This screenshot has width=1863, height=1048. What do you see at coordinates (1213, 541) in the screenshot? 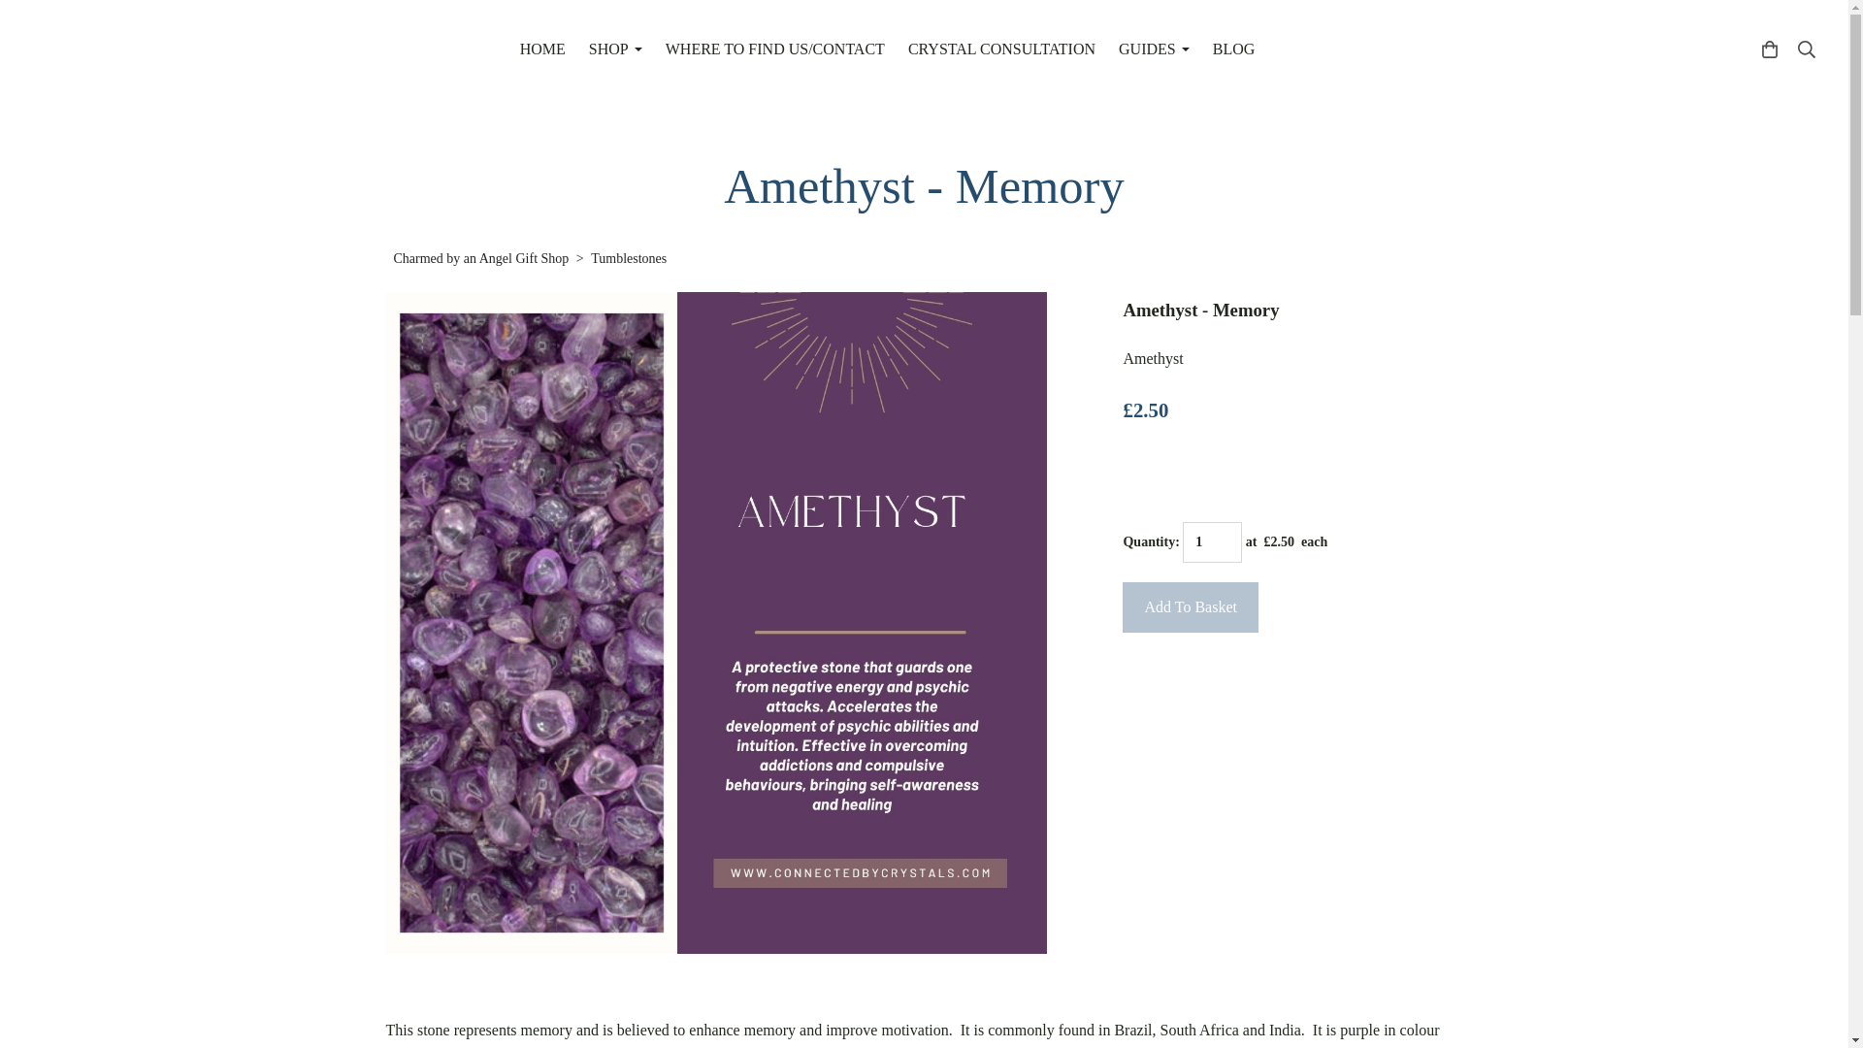
I see `1` at bounding box center [1213, 541].